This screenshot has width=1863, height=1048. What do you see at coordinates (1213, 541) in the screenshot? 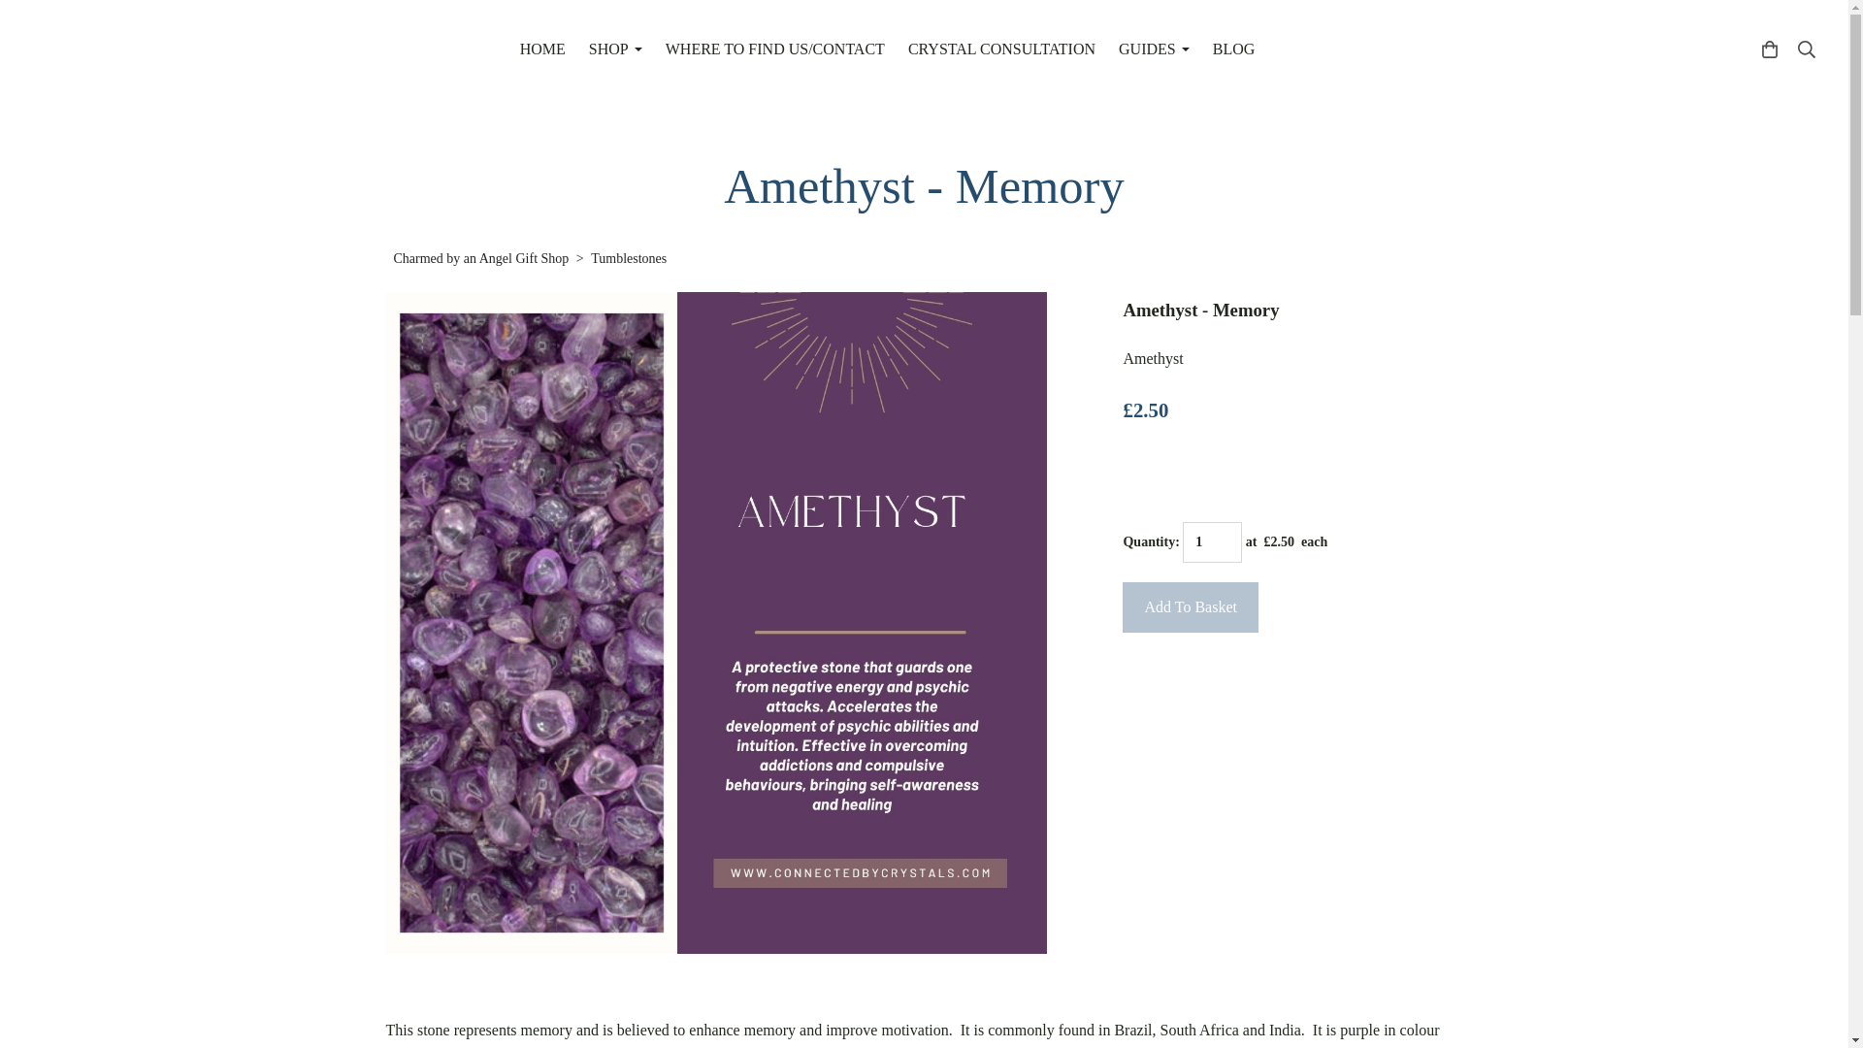
I see `1` at bounding box center [1213, 541].